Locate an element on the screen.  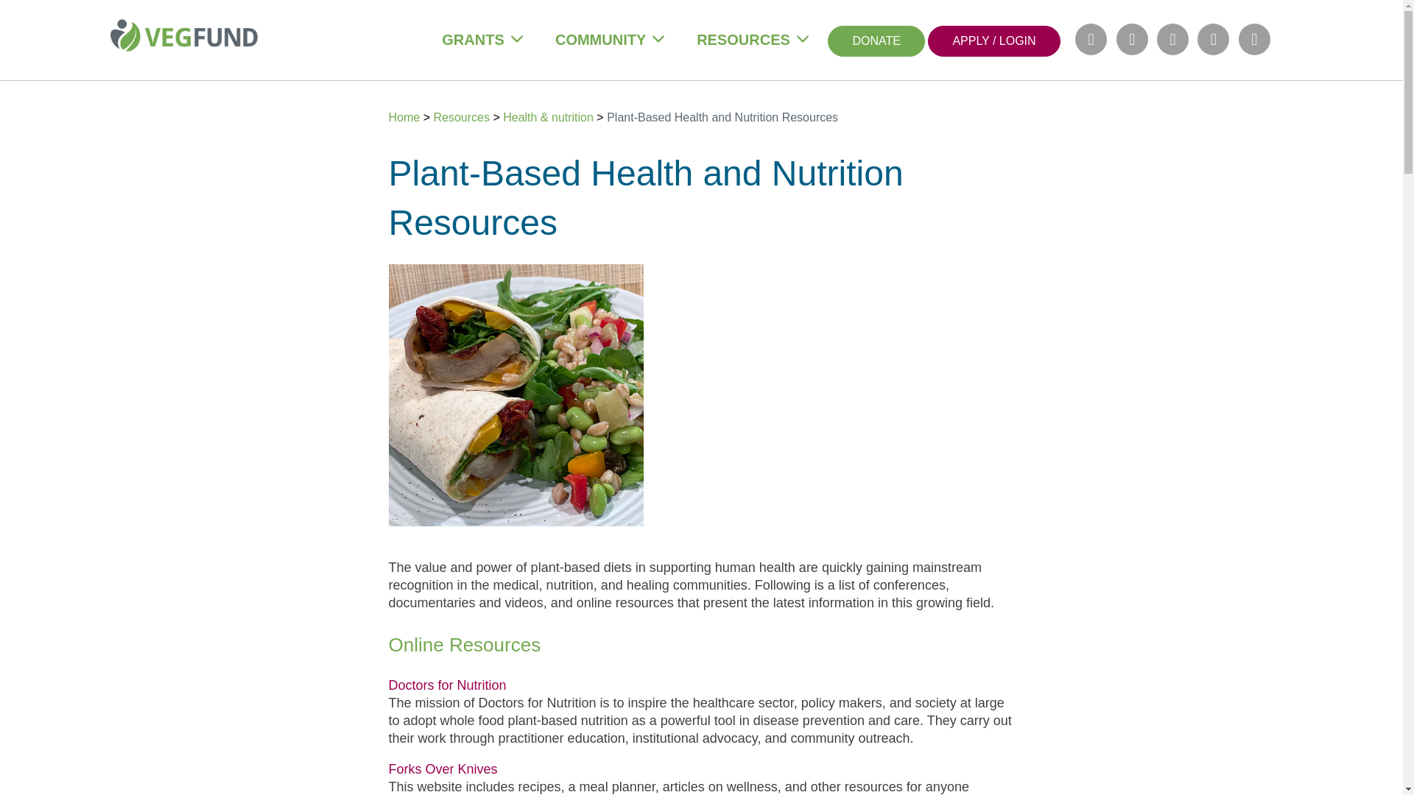
Community is located at coordinates (601, 40).